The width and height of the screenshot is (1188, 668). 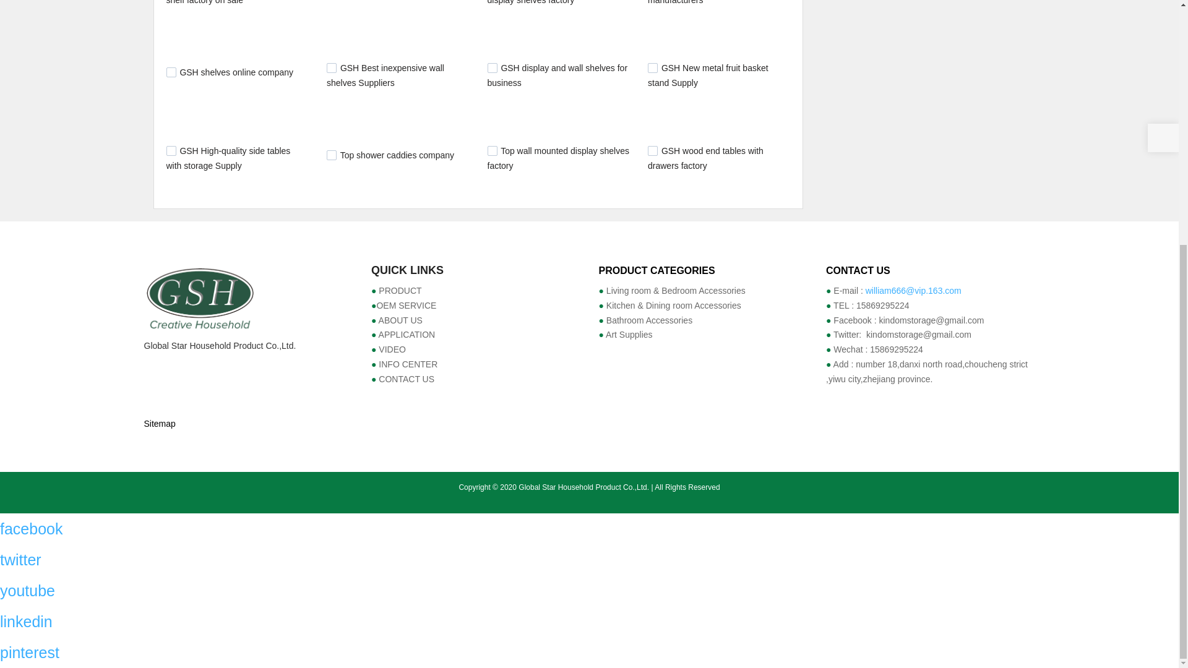 What do you see at coordinates (385, 75) in the screenshot?
I see `GSH Best inexpensive wall shelves Suppliers` at bounding box center [385, 75].